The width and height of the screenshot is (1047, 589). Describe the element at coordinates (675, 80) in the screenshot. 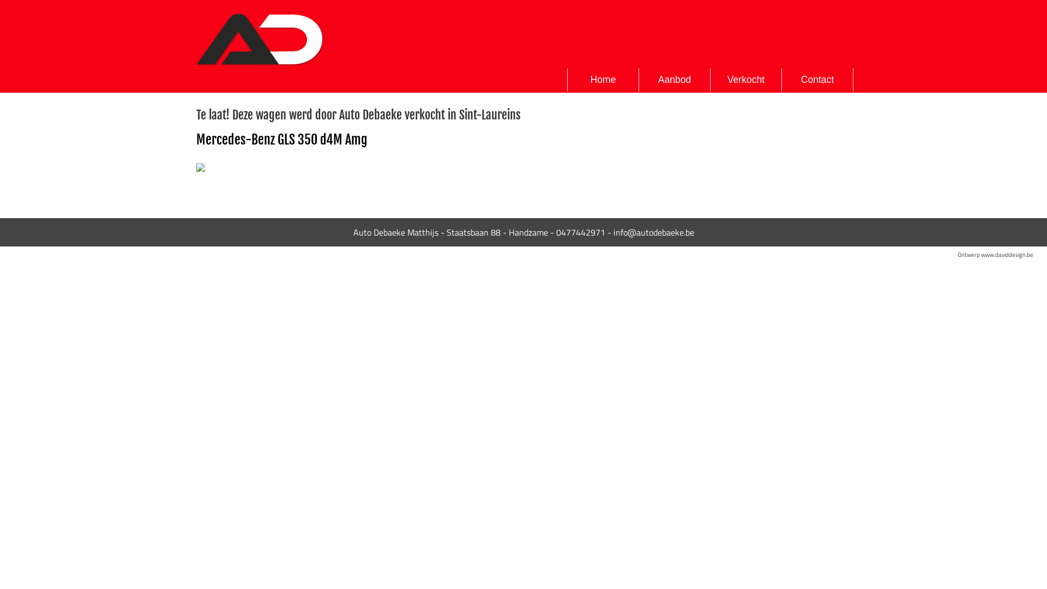

I see `Aanbod` at that location.